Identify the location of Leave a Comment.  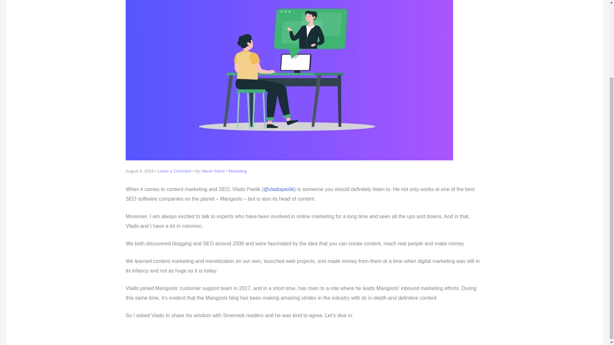
(174, 171).